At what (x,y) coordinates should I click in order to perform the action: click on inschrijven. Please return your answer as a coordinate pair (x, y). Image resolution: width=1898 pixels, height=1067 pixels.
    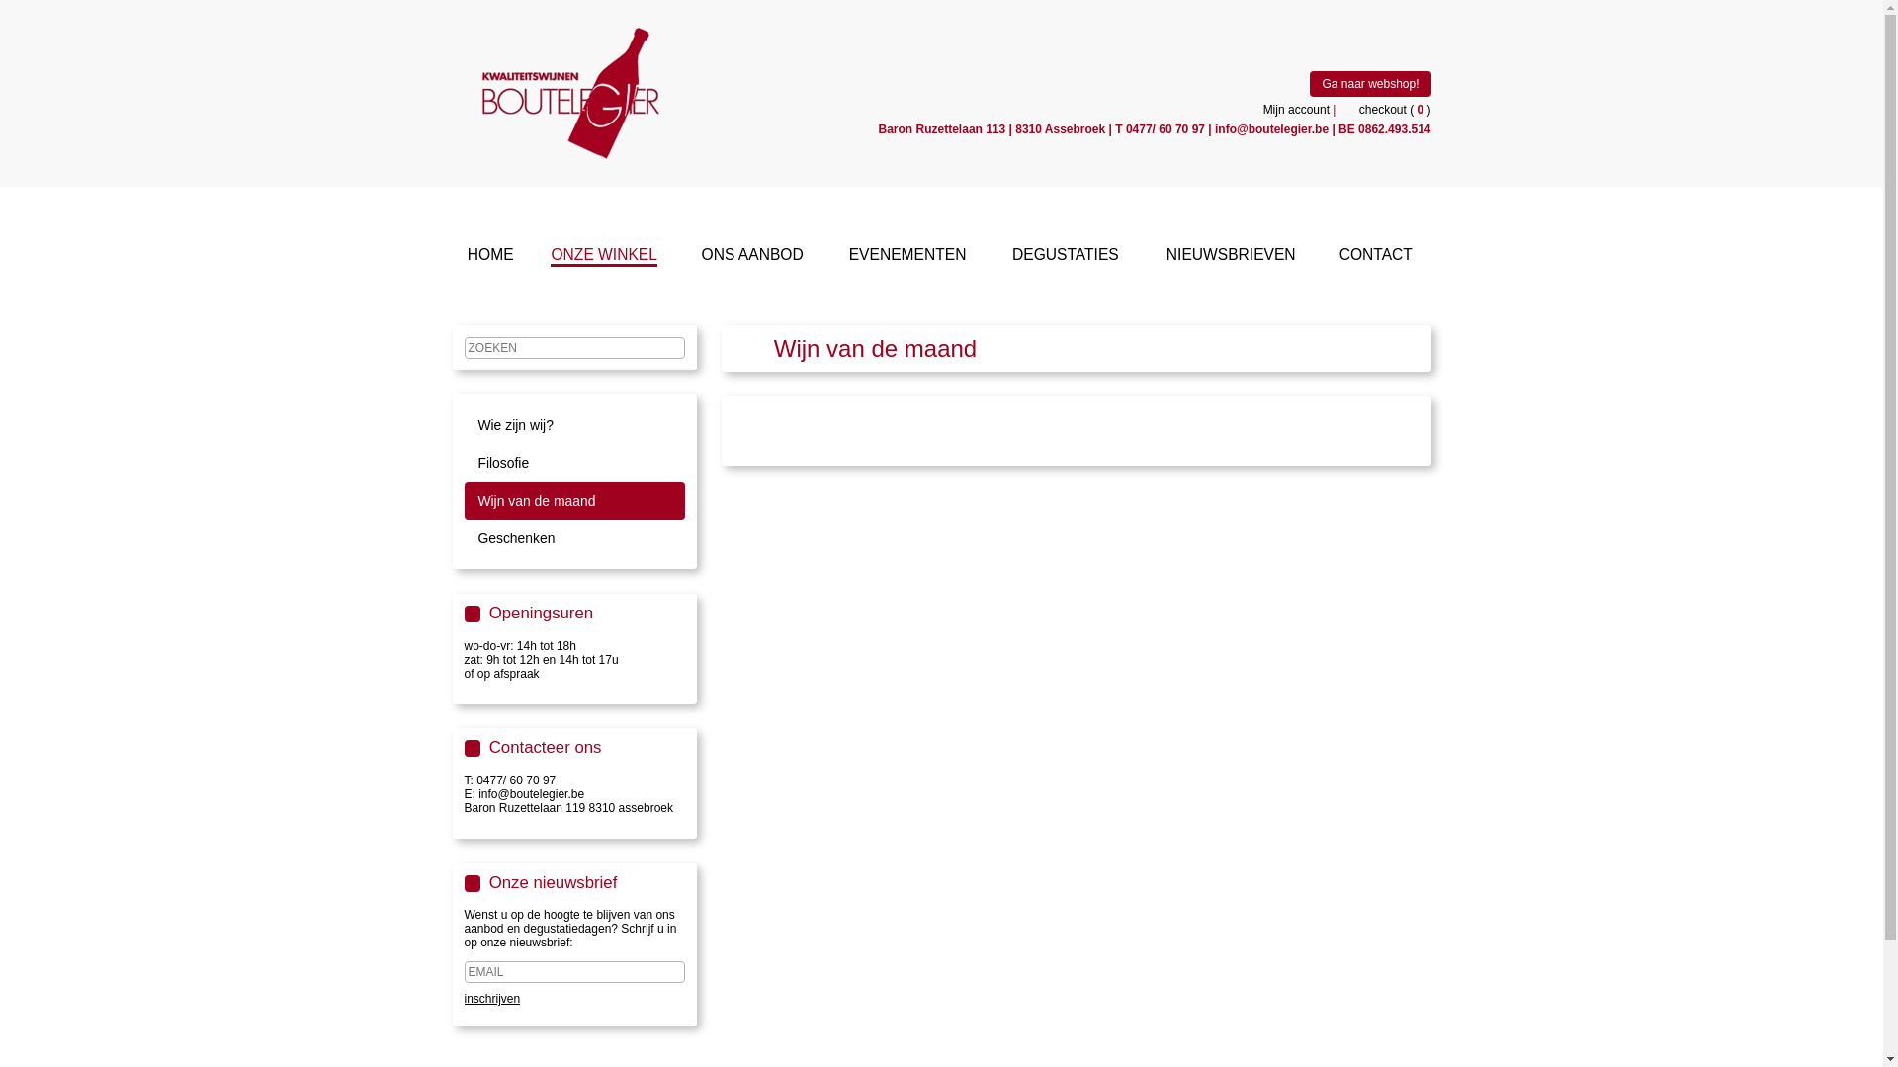
    Looking at the image, I should click on (492, 999).